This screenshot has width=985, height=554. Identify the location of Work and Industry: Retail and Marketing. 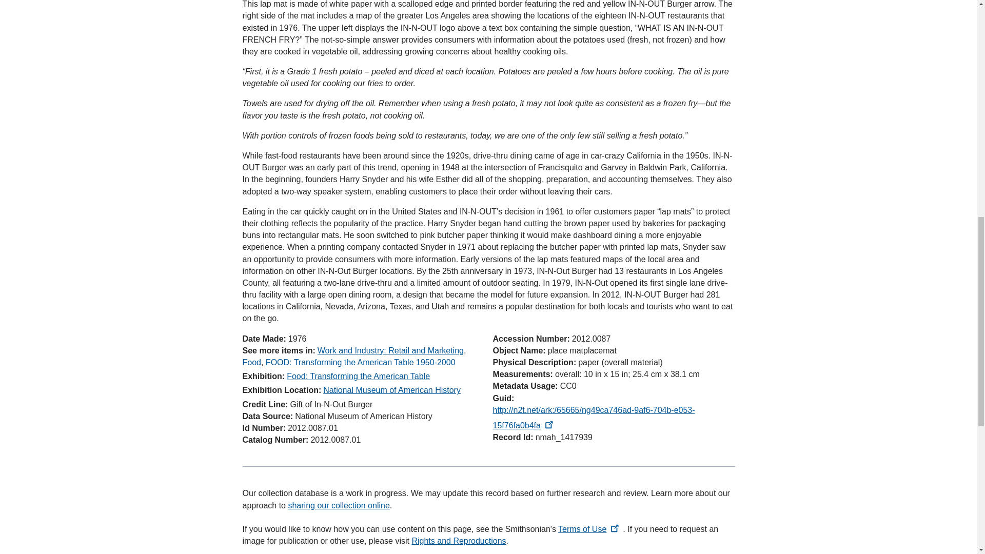
(390, 351).